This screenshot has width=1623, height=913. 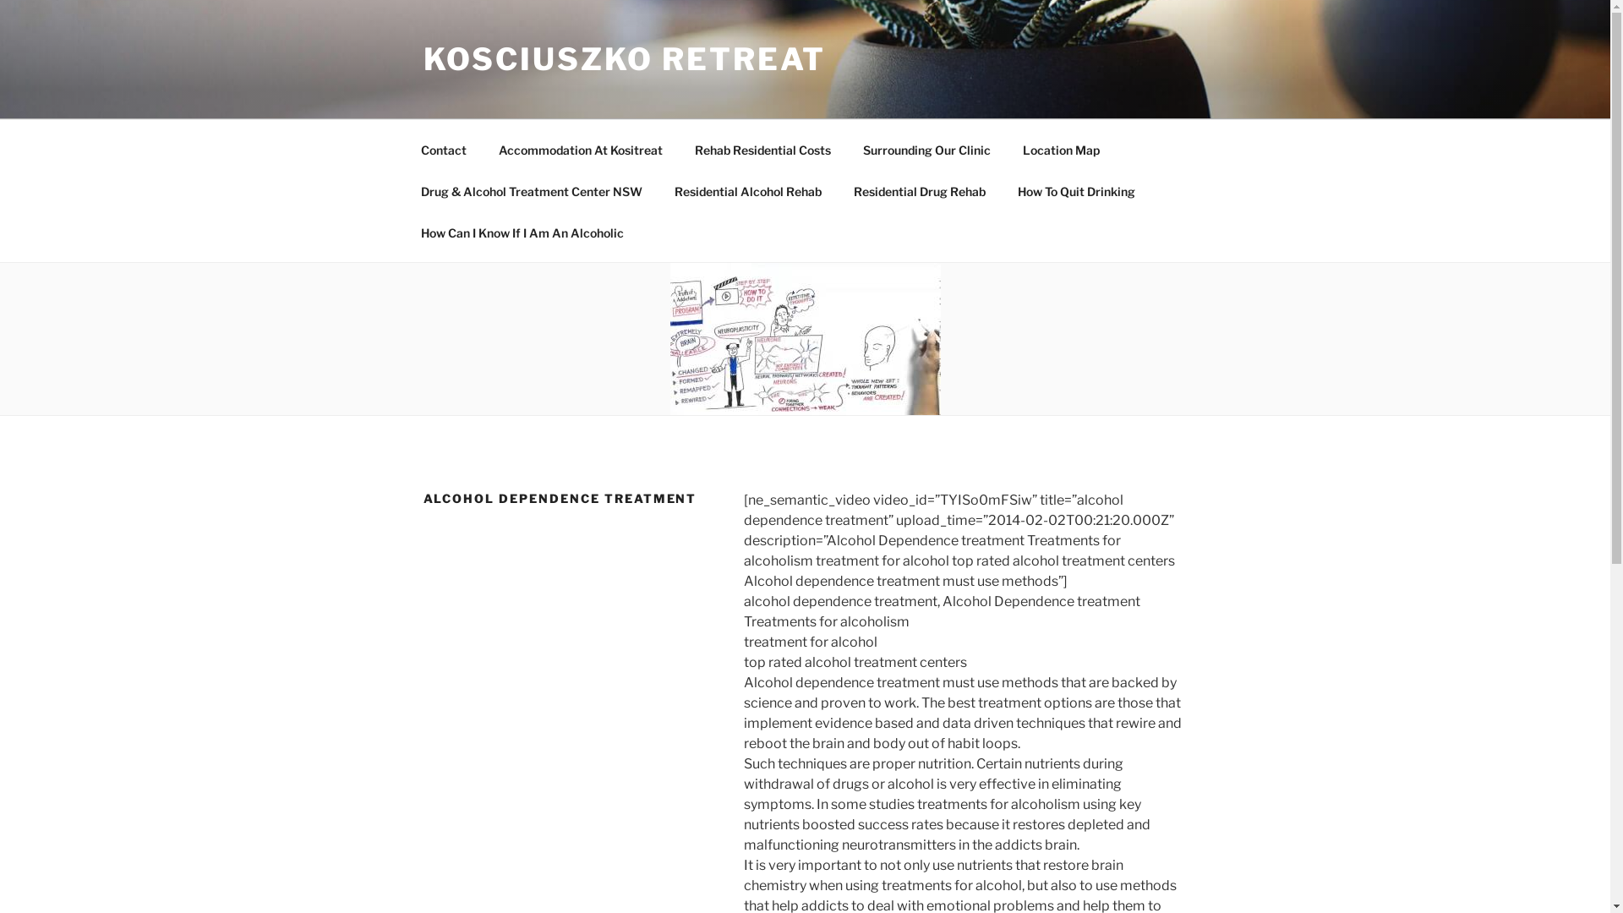 I want to click on Location Map, so click(x=1061, y=149).